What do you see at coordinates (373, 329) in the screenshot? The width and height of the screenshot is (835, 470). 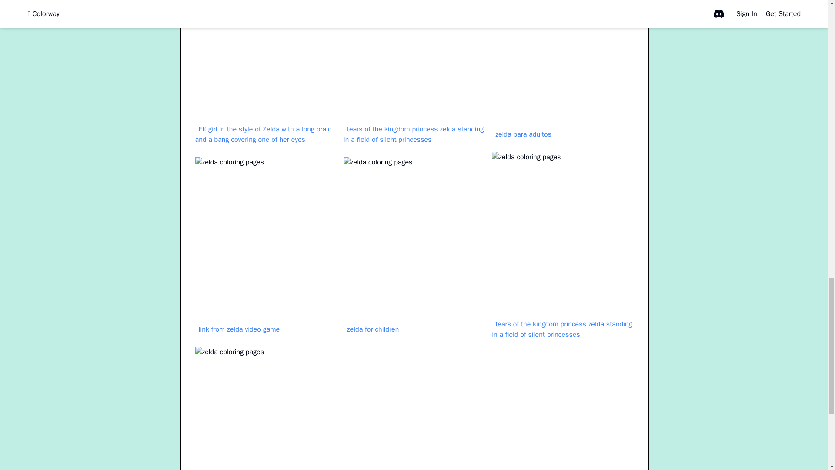 I see `zelda for children` at bounding box center [373, 329].